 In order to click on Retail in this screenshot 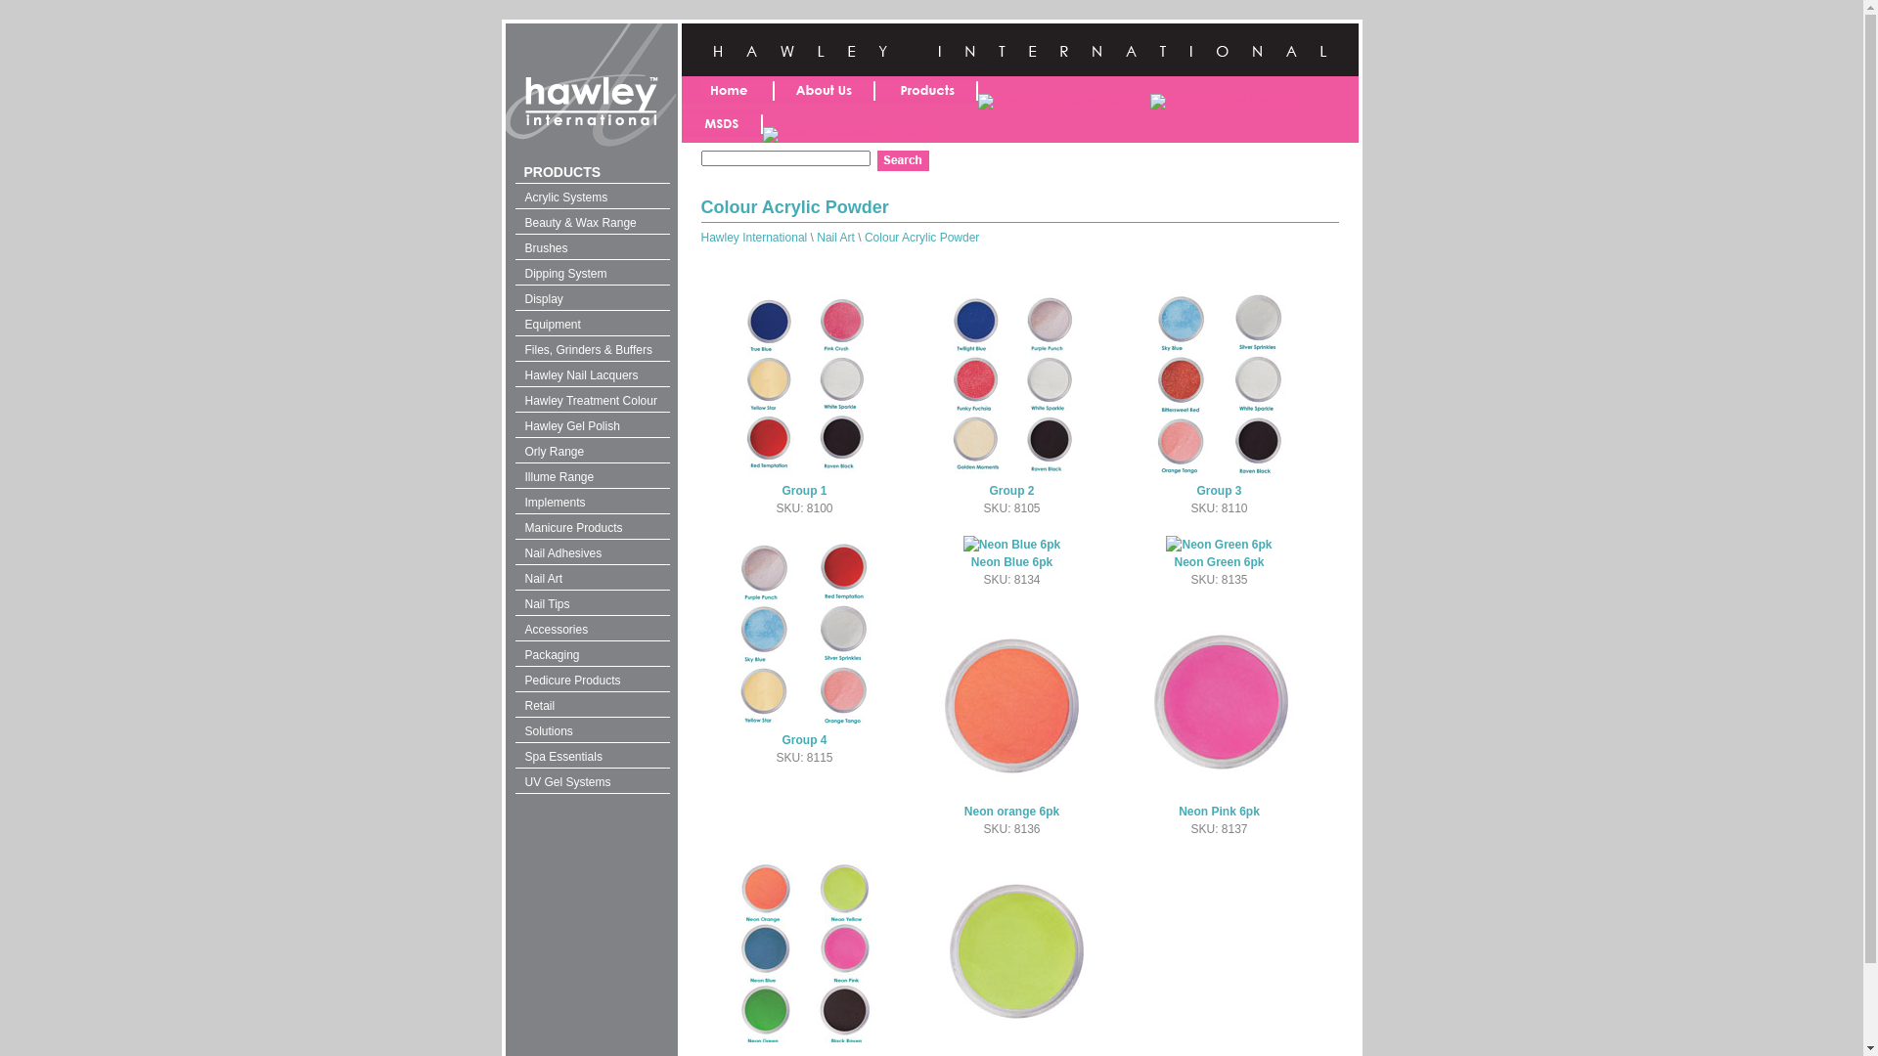, I will do `click(592, 704)`.